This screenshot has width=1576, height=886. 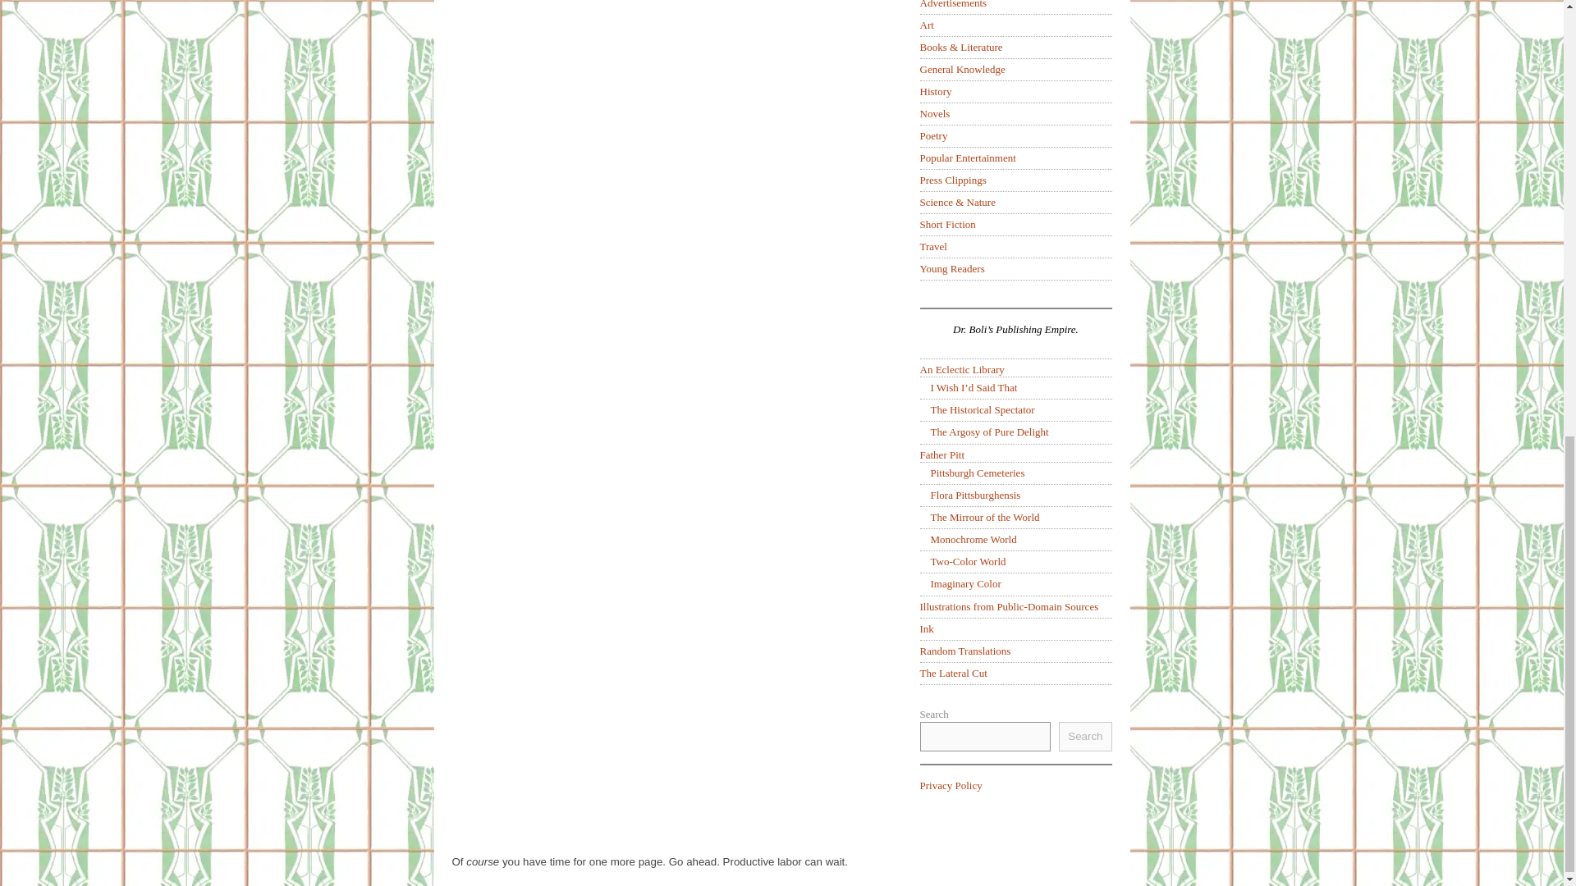 What do you see at coordinates (962, 69) in the screenshot?
I see `General Knowledge` at bounding box center [962, 69].